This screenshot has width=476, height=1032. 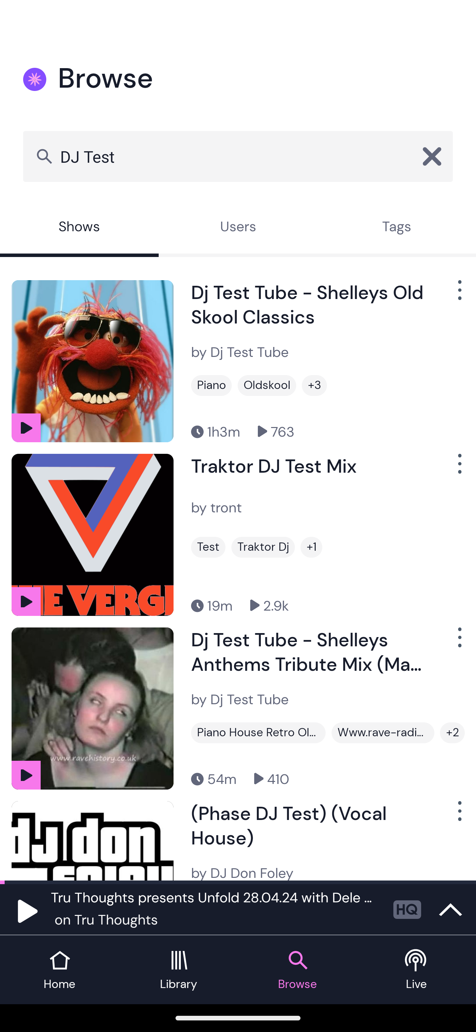 I want to click on Home tab Home, so click(x=59, y=970).